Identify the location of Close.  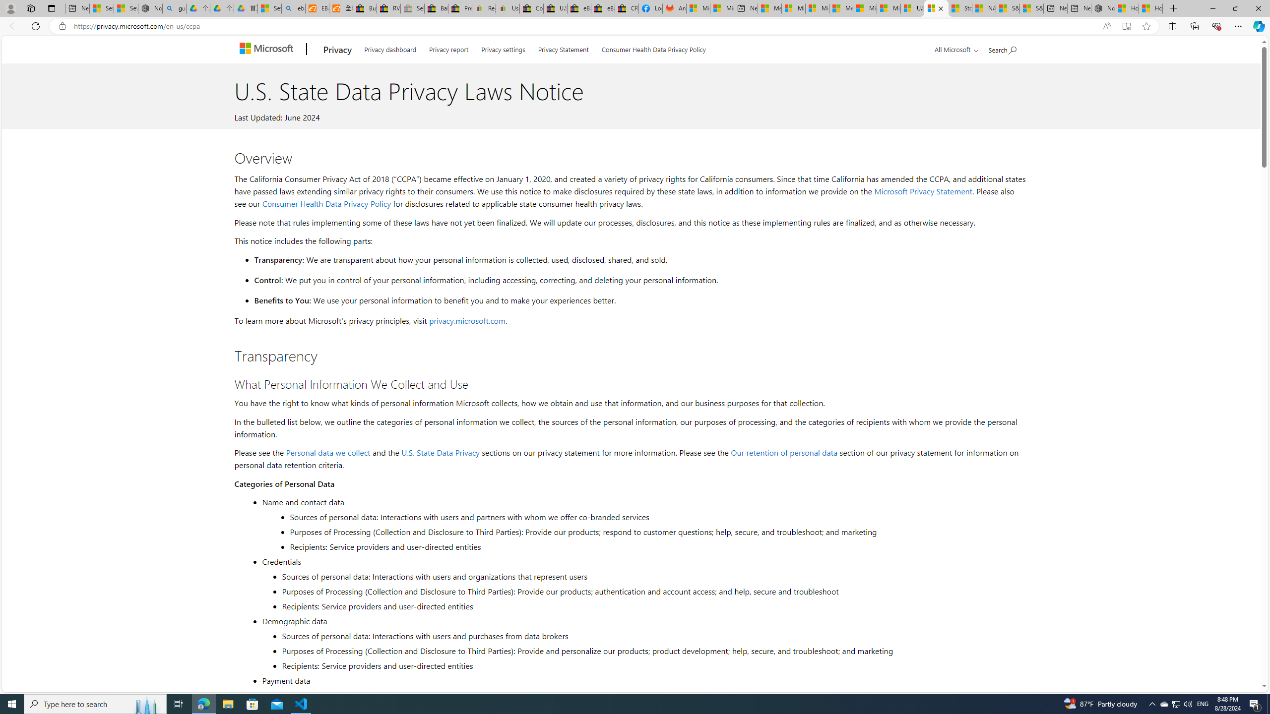
(1258, 8).